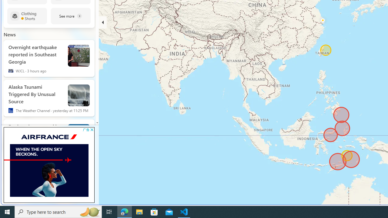  What do you see at coordinates (11, 71) in the screenshot?
I see `WJCL` at bounding box center [11, 71].